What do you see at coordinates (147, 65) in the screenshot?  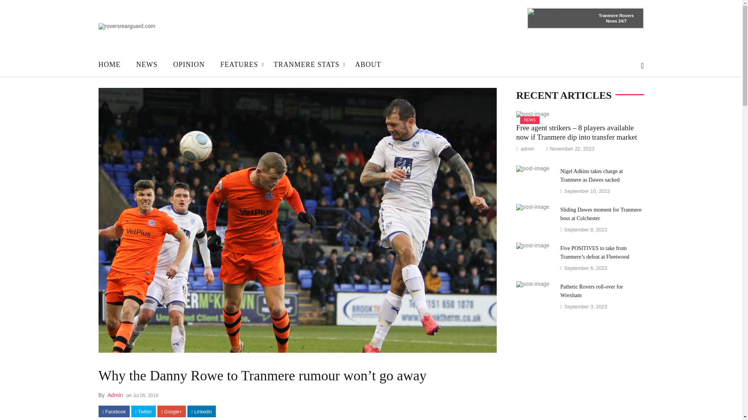 I see `NEWS` at bounding box center [147, 65].